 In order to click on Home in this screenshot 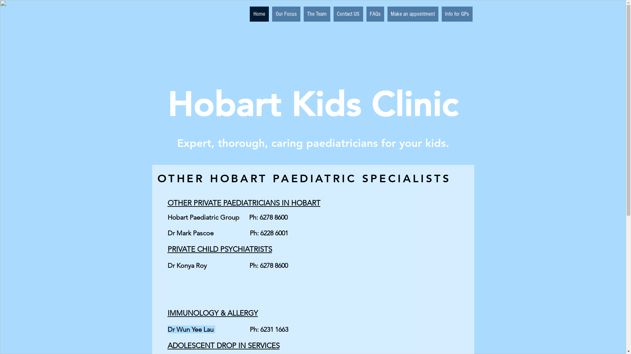, I will do `click(259, 14)`.